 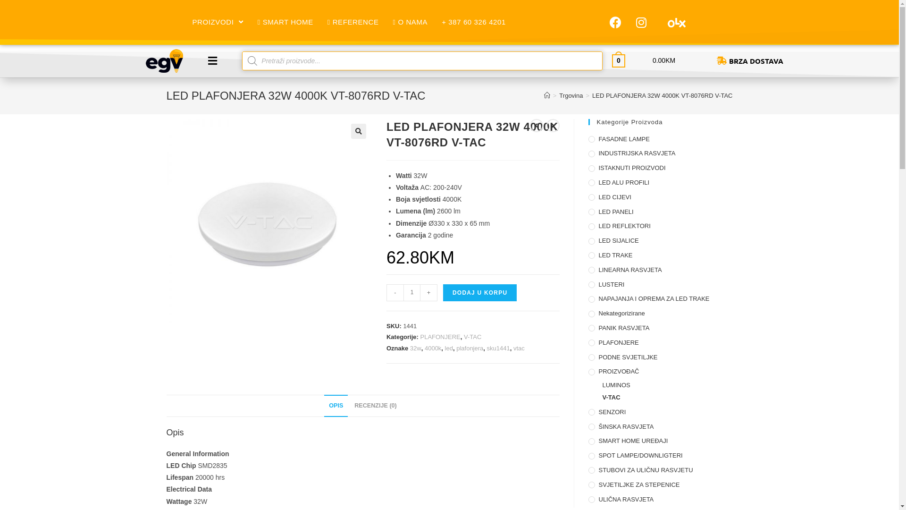 What do you see at coordinates (660, 256) in the screenshot?
I see `LED TRAKE` at bounding box center [660, 256].